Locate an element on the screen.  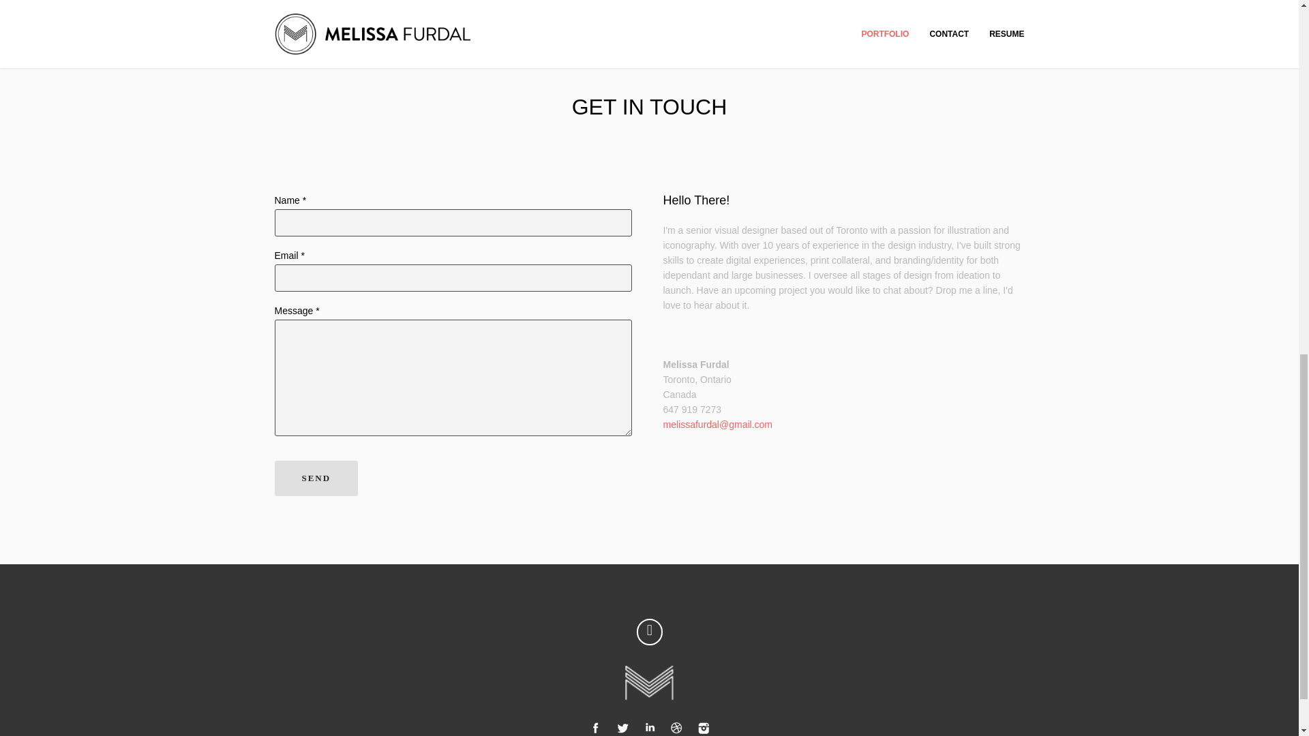
Send is located at coordinates (315, 478).